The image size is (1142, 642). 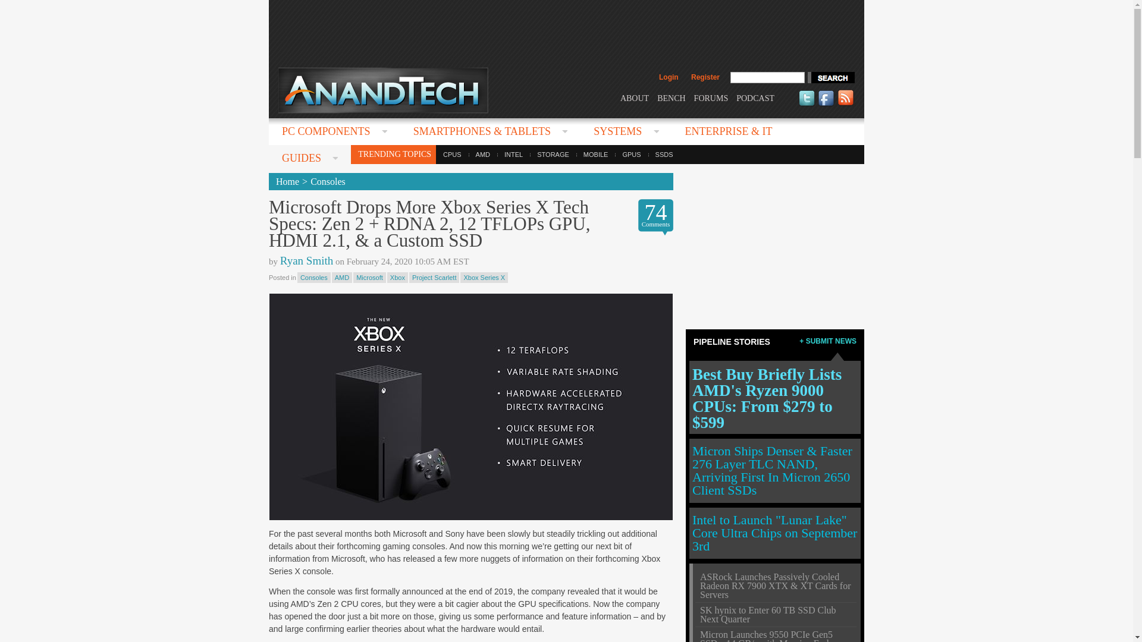 I want to click on Login, so click(x=669, y=77).